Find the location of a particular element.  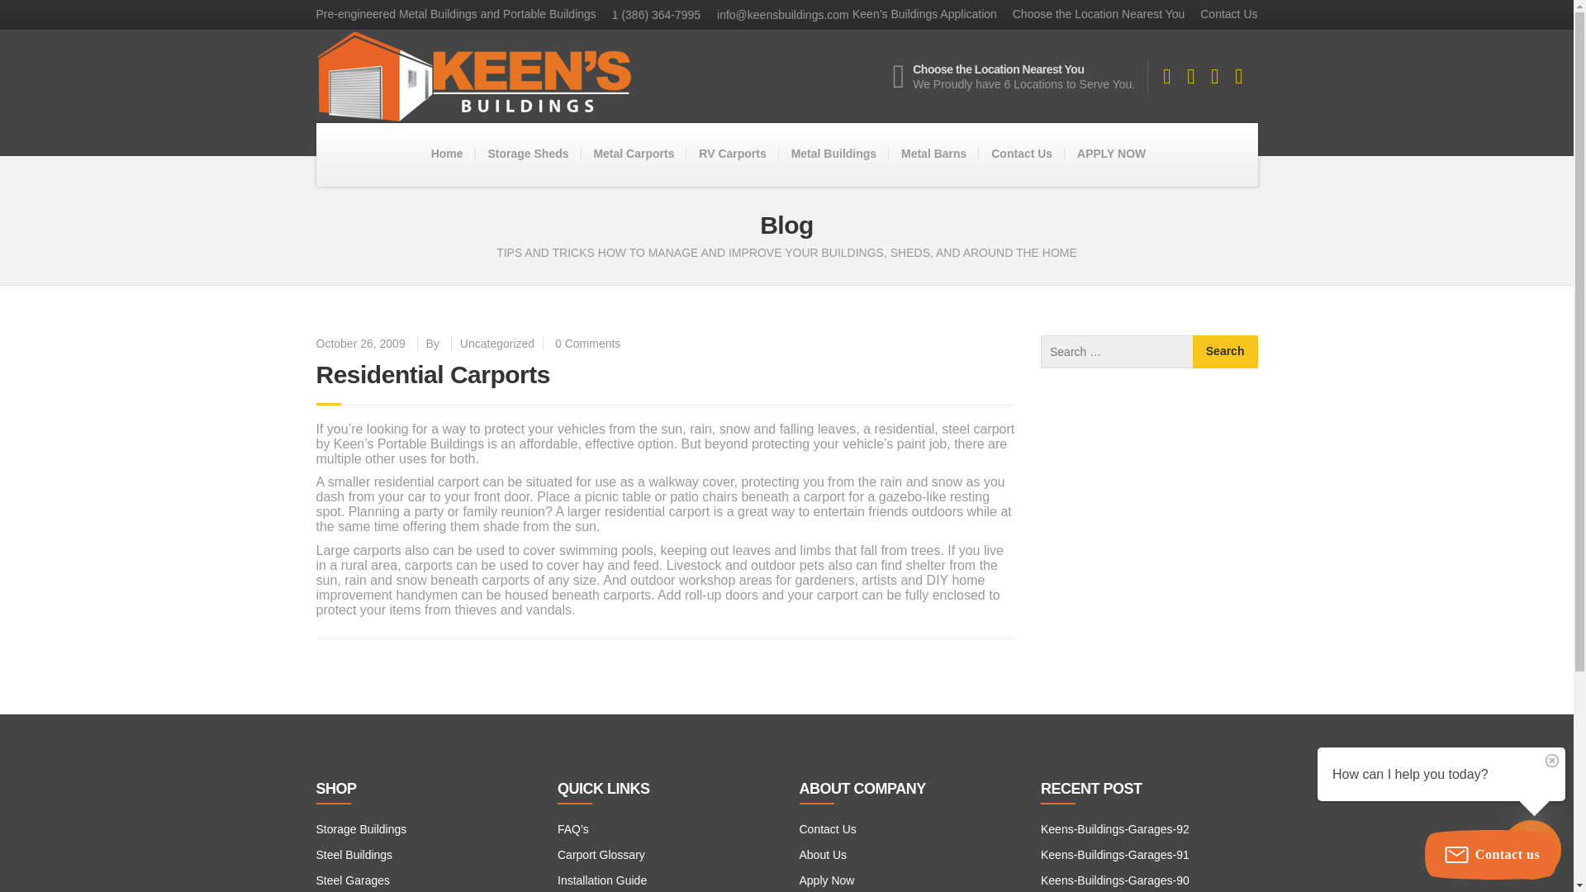

RV Carports is located at coordinates (732, 154).